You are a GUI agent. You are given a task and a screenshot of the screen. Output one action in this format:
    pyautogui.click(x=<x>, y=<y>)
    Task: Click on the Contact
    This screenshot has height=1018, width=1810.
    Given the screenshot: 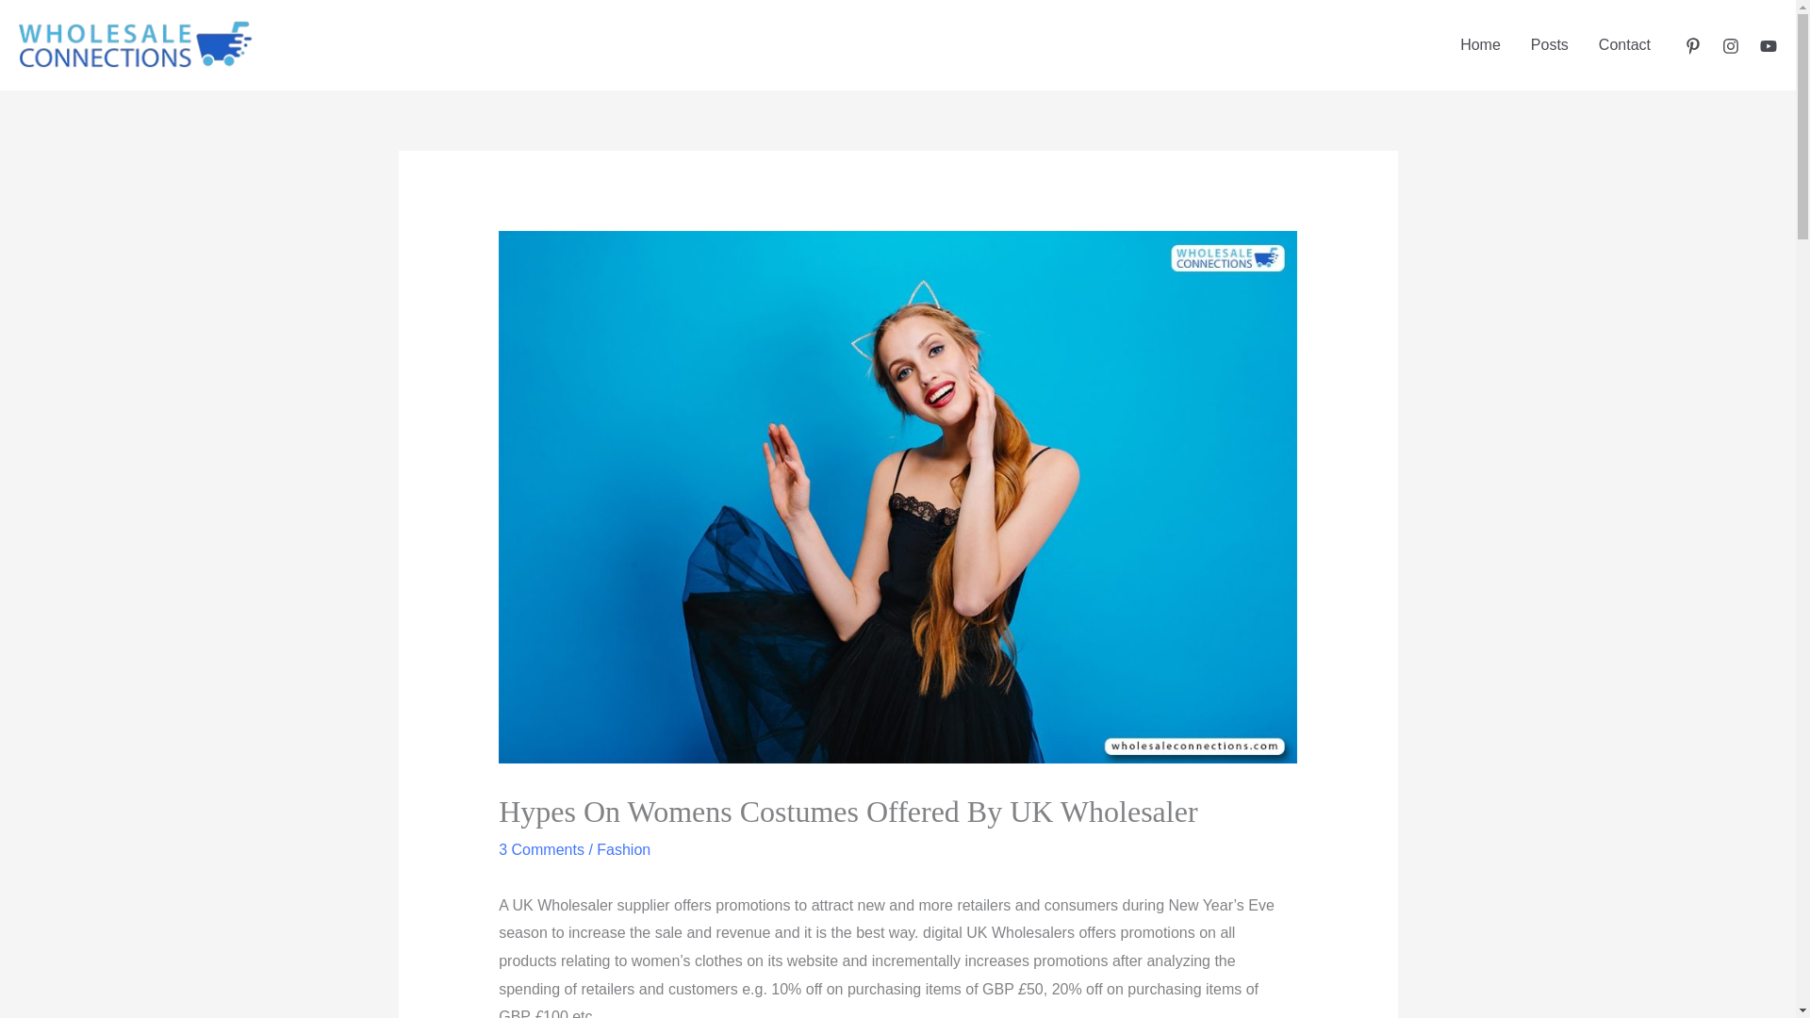 What is the action you would take?
    pyautogui.click(x=1624, y=45)
    